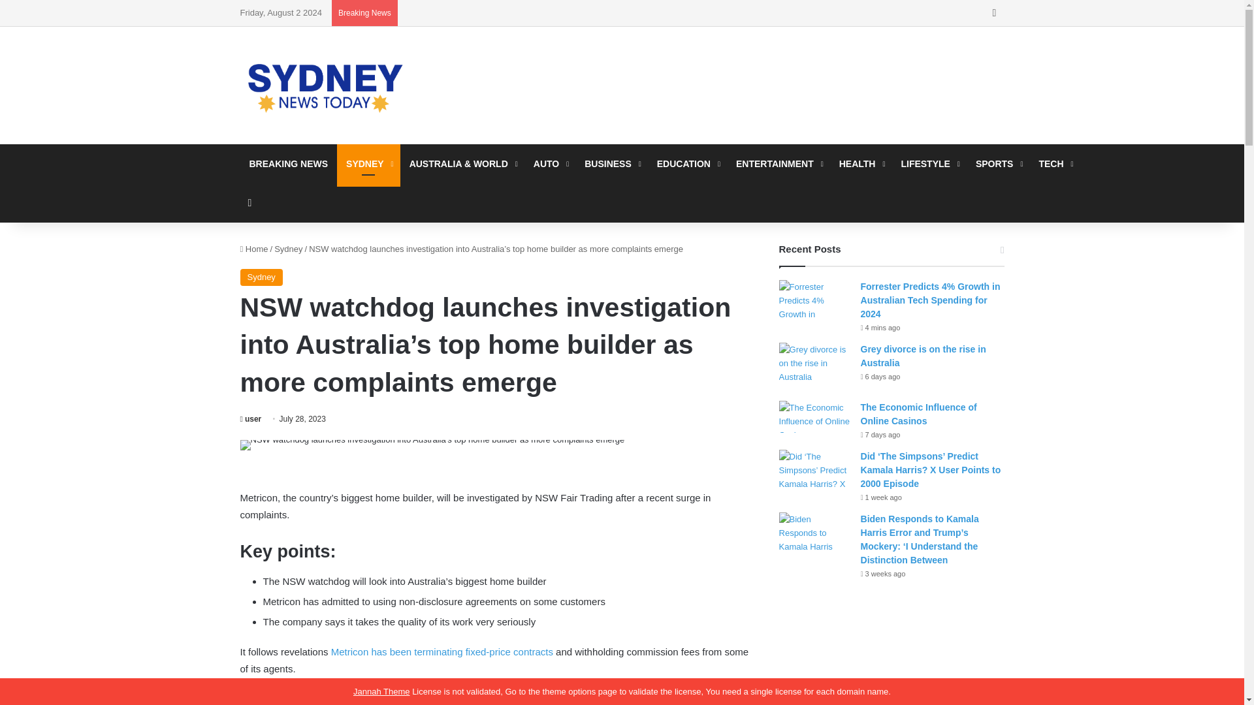  What do you see at coordinates (381, 691) in the screenshot?
I see `Jannah Theme` at bounding box center [381, 691].